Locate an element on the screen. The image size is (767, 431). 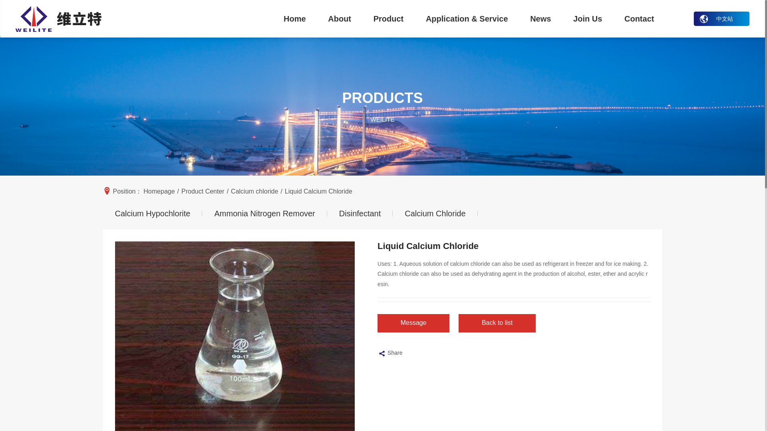
Homepage is located at coordinates (159, 192).